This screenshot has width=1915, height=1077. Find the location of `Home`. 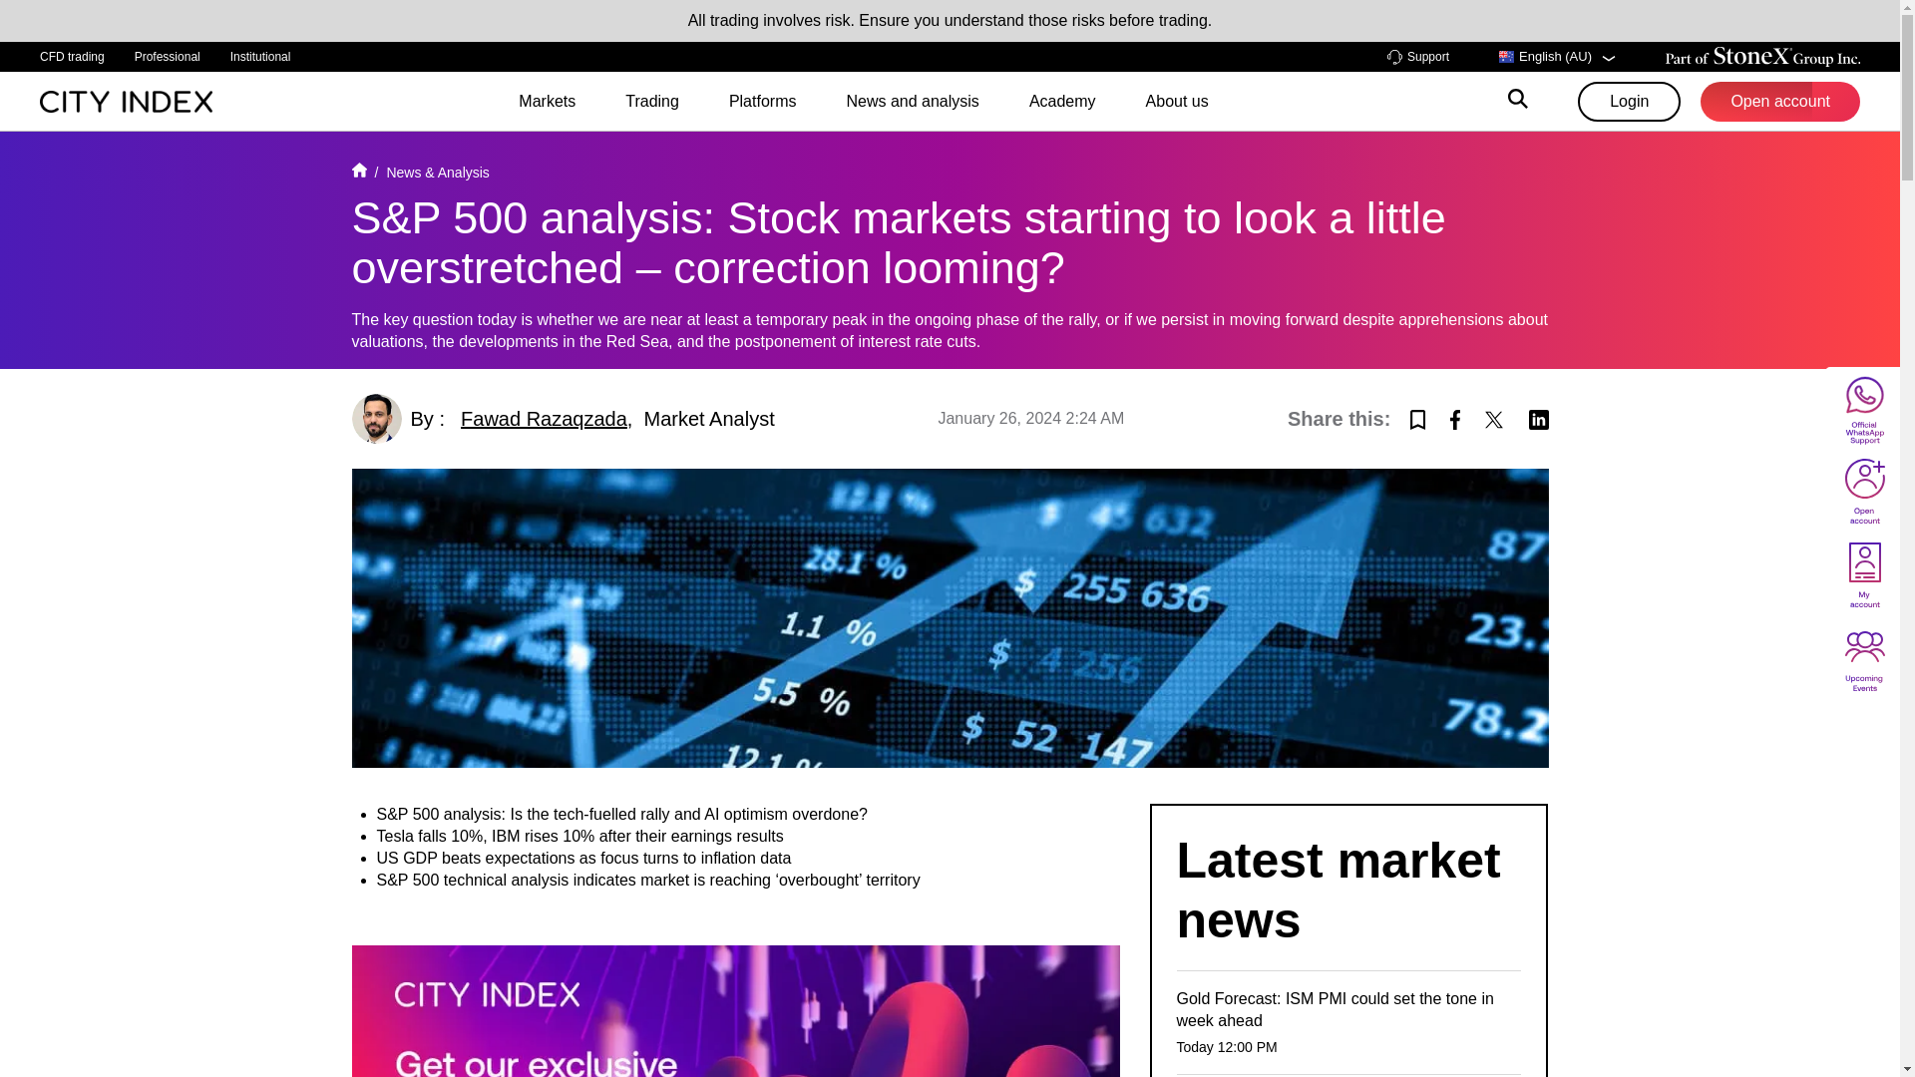

Home is located at coordinates (357, 173).